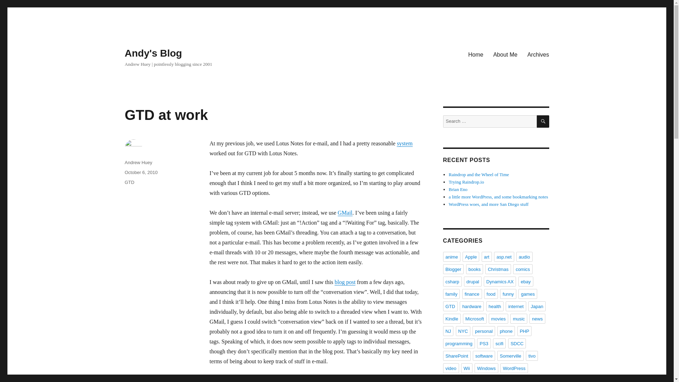 Image resolution: width=679 pixels, height=382 pixels. I want to click on Apple, so click(471, 256).